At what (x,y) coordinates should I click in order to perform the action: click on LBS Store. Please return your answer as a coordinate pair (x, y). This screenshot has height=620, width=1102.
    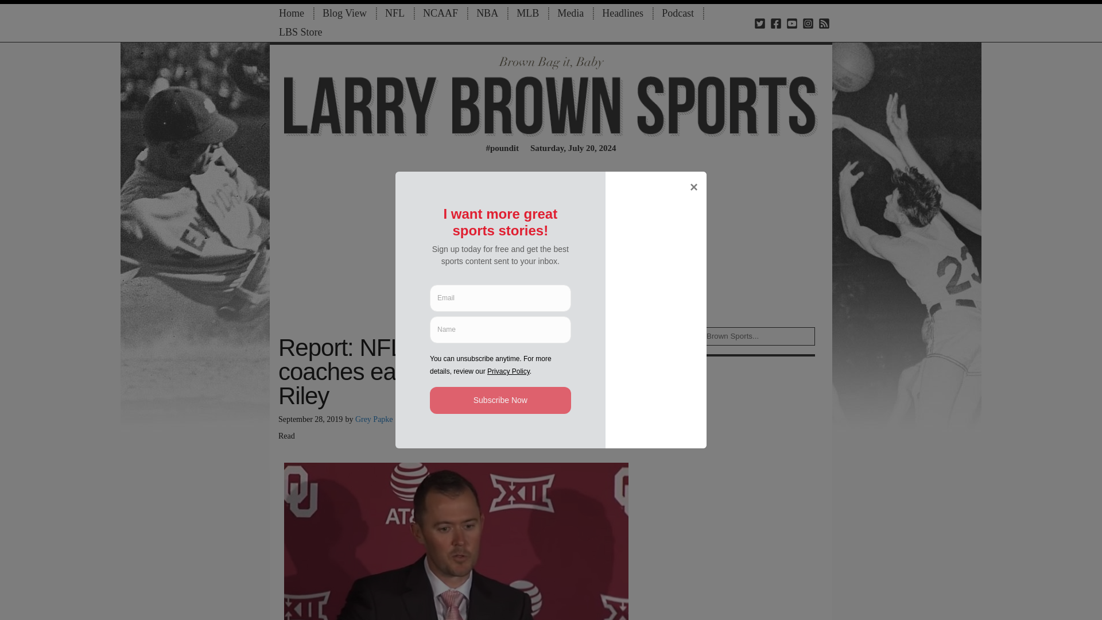
    Looking at the image, I should click on (301, 32).